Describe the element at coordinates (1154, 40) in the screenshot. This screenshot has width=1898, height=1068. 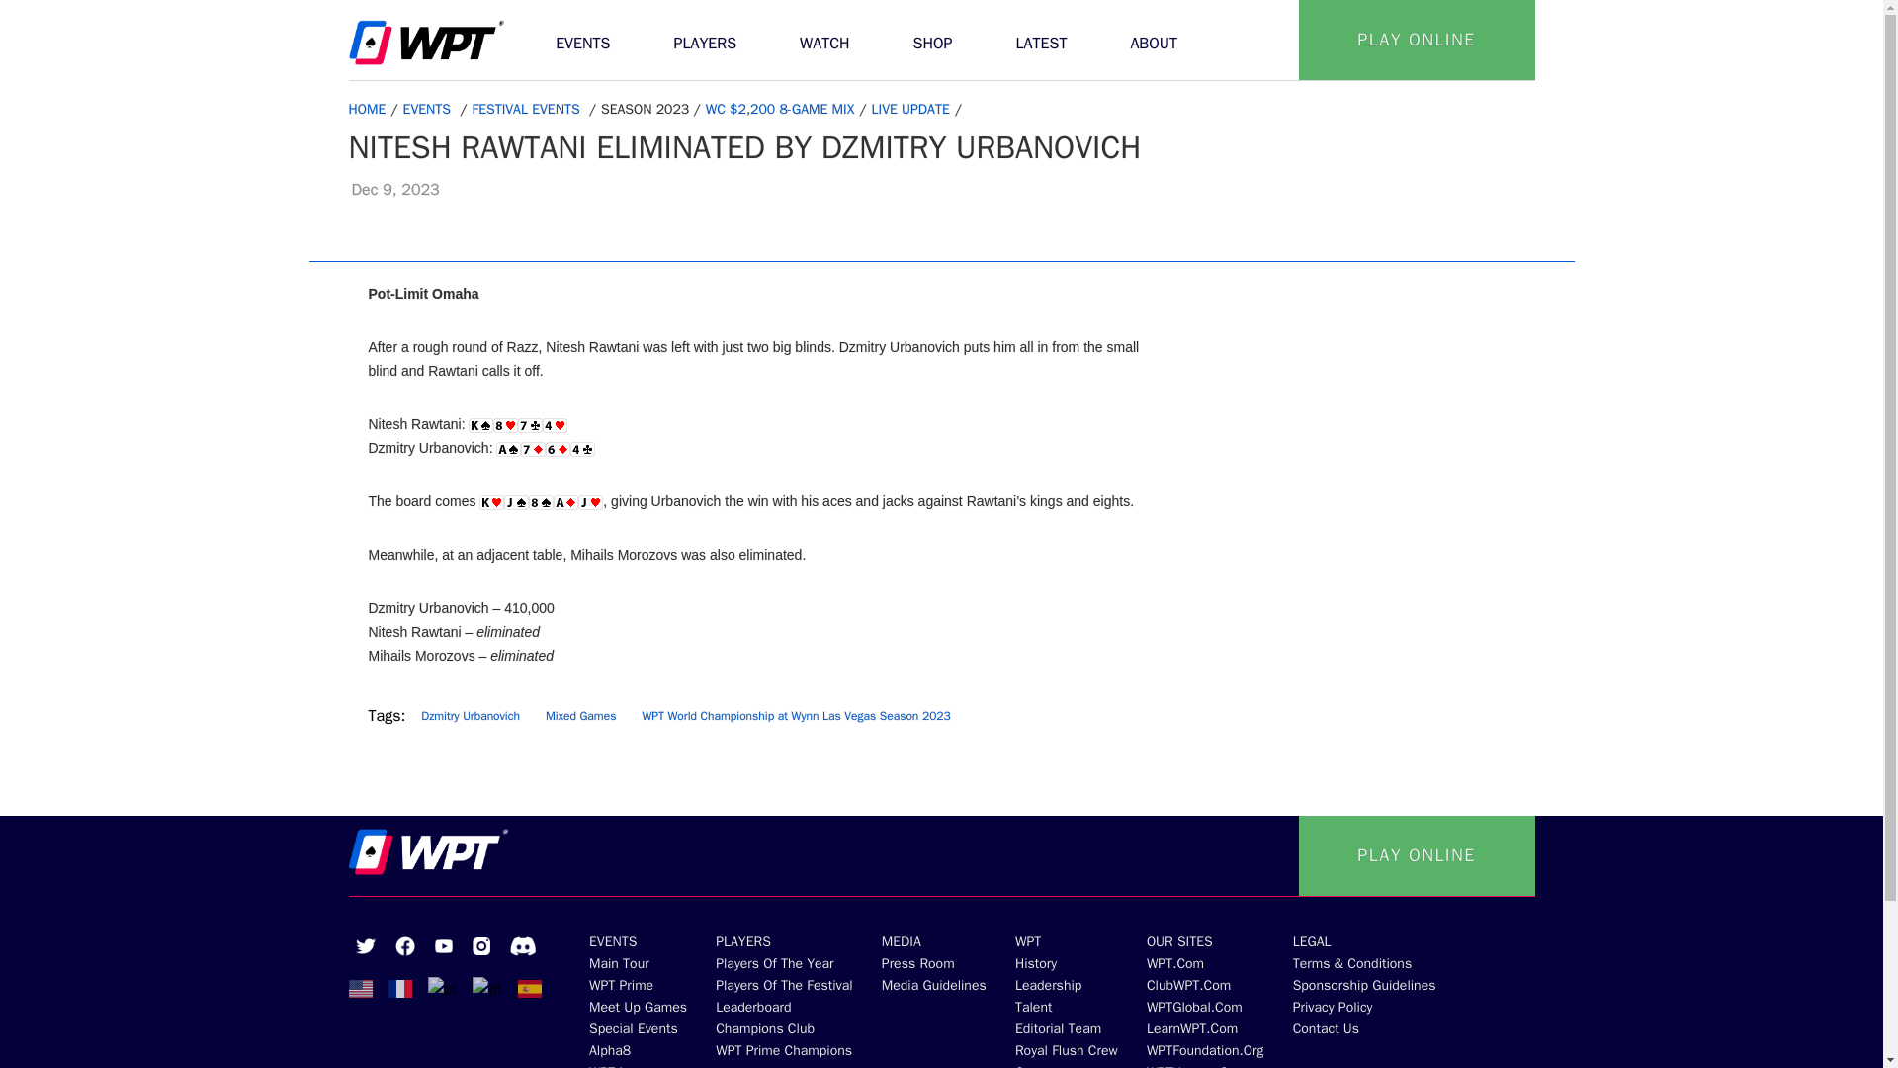
I see `ABOUT` at that location.